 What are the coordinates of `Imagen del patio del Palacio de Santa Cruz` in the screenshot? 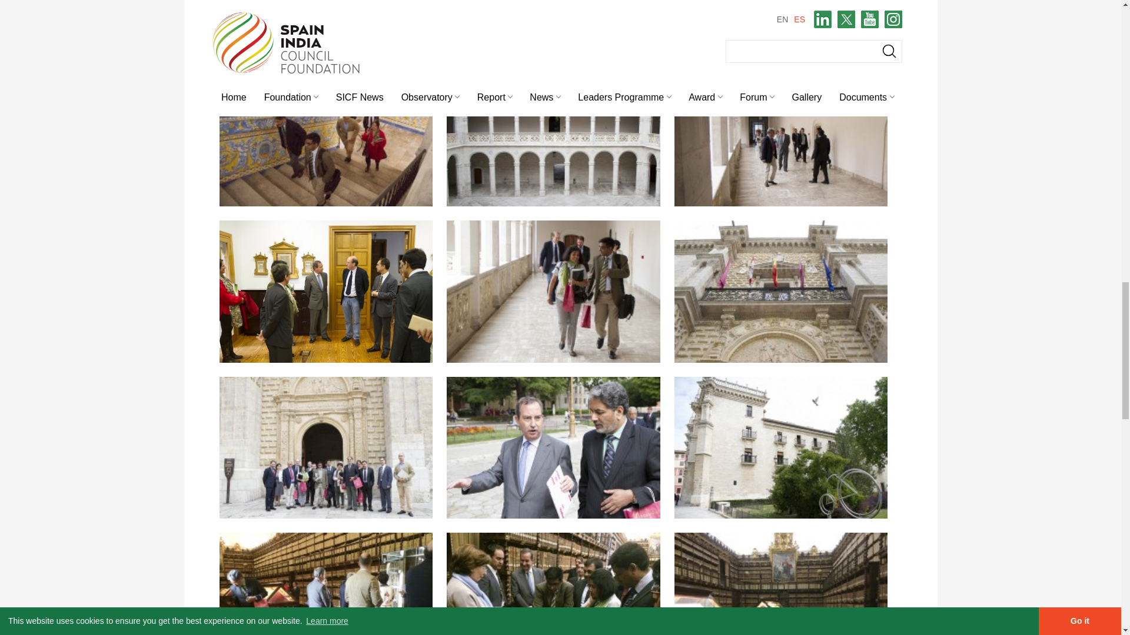 It's located at (553, 135).